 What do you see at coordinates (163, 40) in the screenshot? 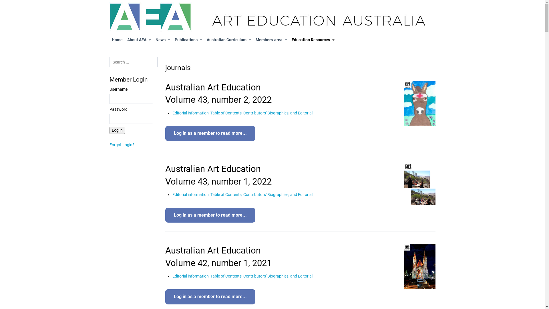
I see `News` at bounding box center [163, 40].